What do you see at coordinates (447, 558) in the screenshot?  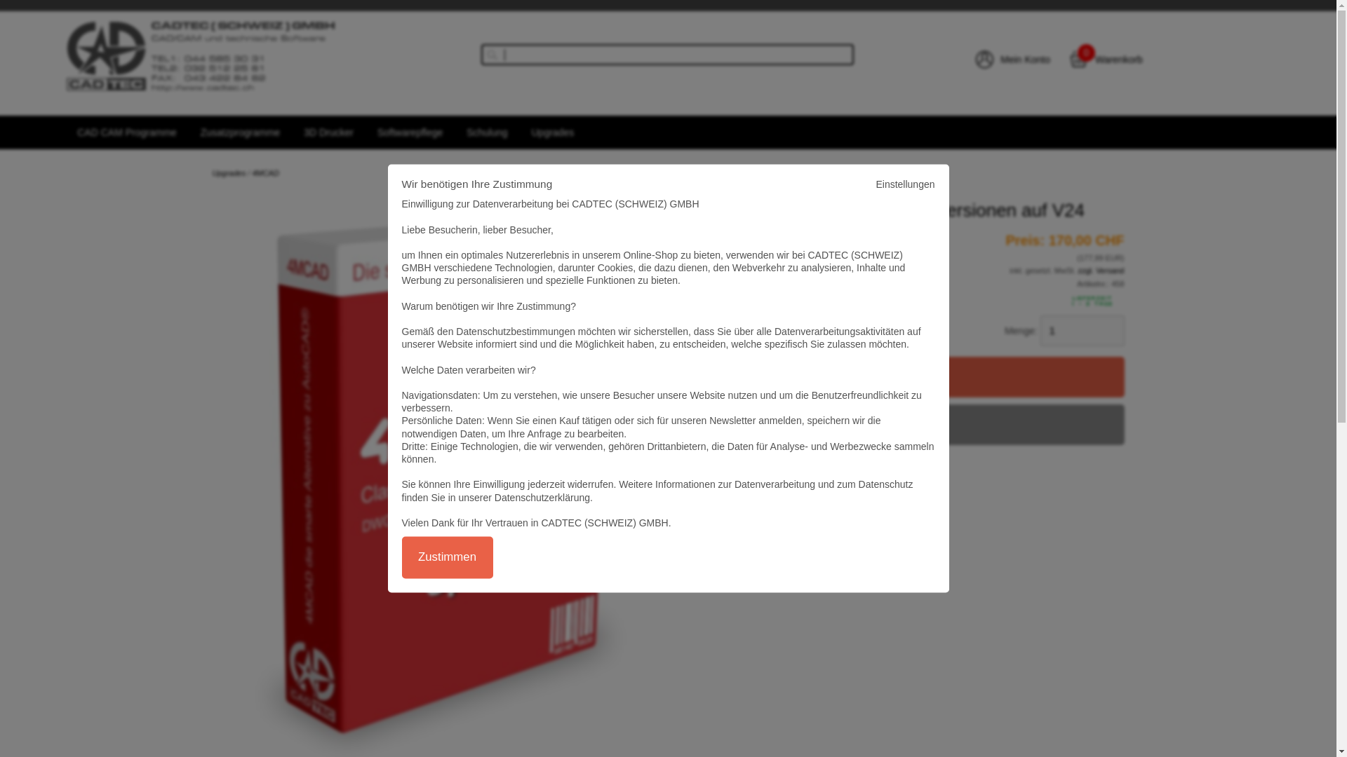 I see `Zustimmen` at bounding box center [447, 558].